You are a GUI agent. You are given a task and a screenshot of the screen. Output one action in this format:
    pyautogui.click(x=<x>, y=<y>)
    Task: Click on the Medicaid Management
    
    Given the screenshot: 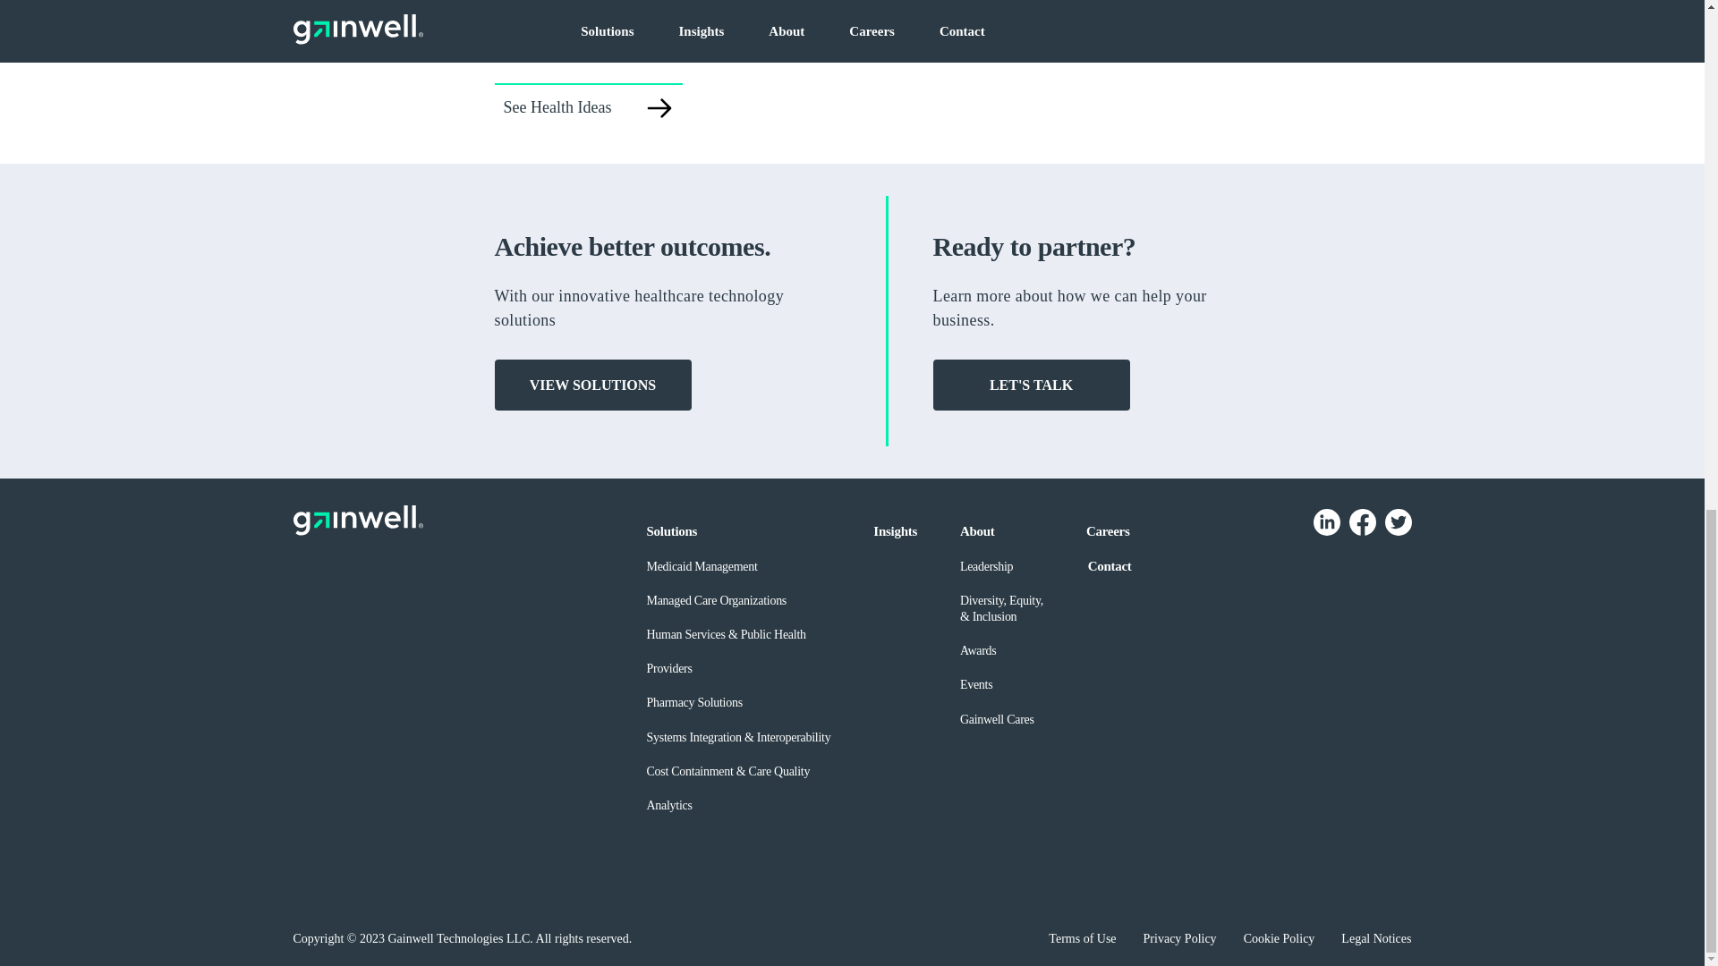 What is the action you would take?
    pyautogui.click(x=702, y=567)
    